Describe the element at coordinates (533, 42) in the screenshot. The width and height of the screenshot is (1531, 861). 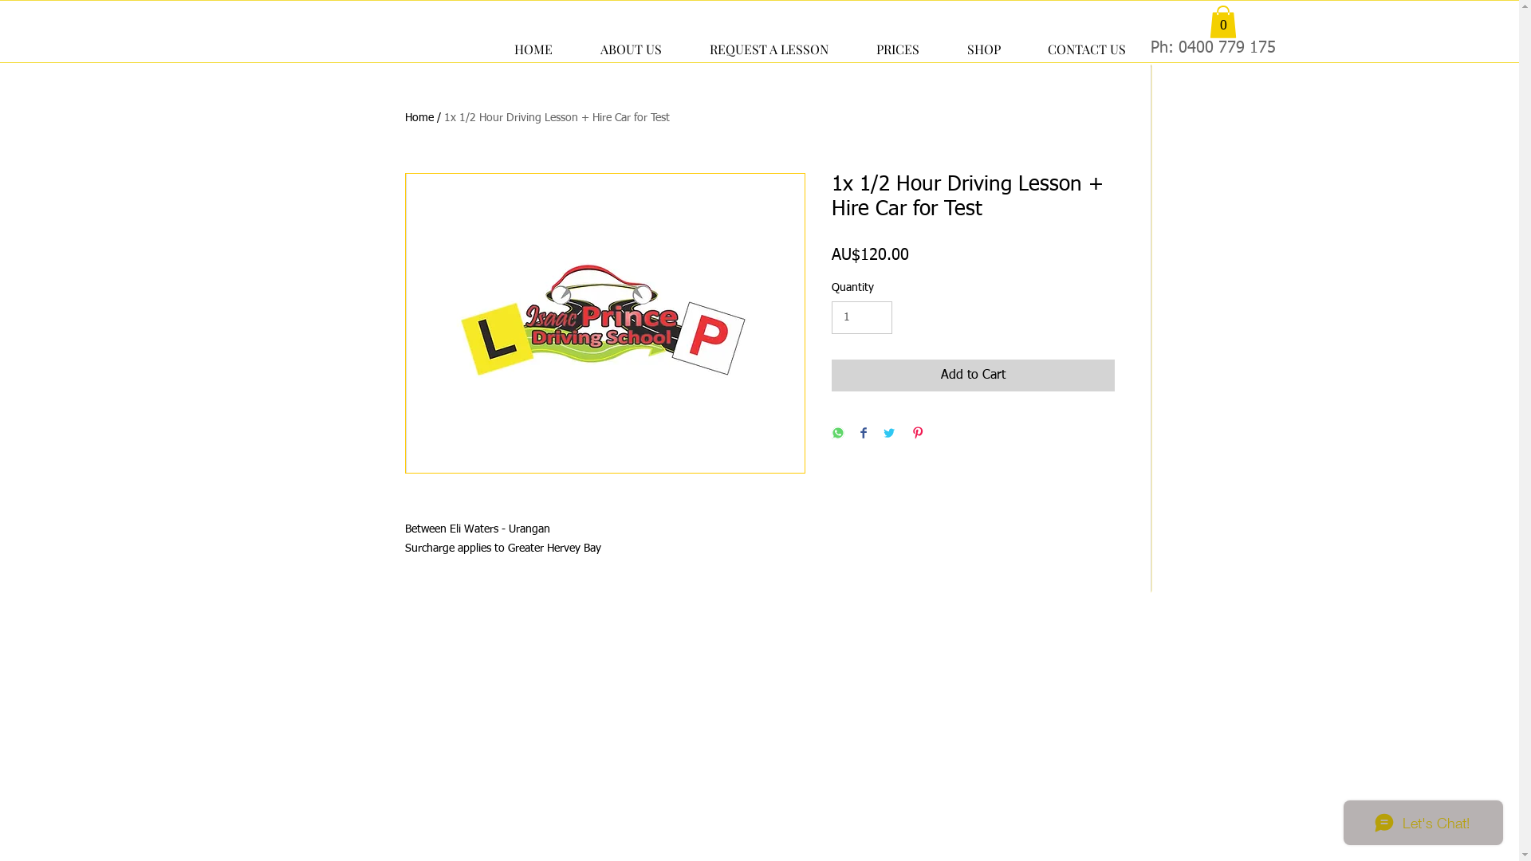
I see `HOME` at that location.